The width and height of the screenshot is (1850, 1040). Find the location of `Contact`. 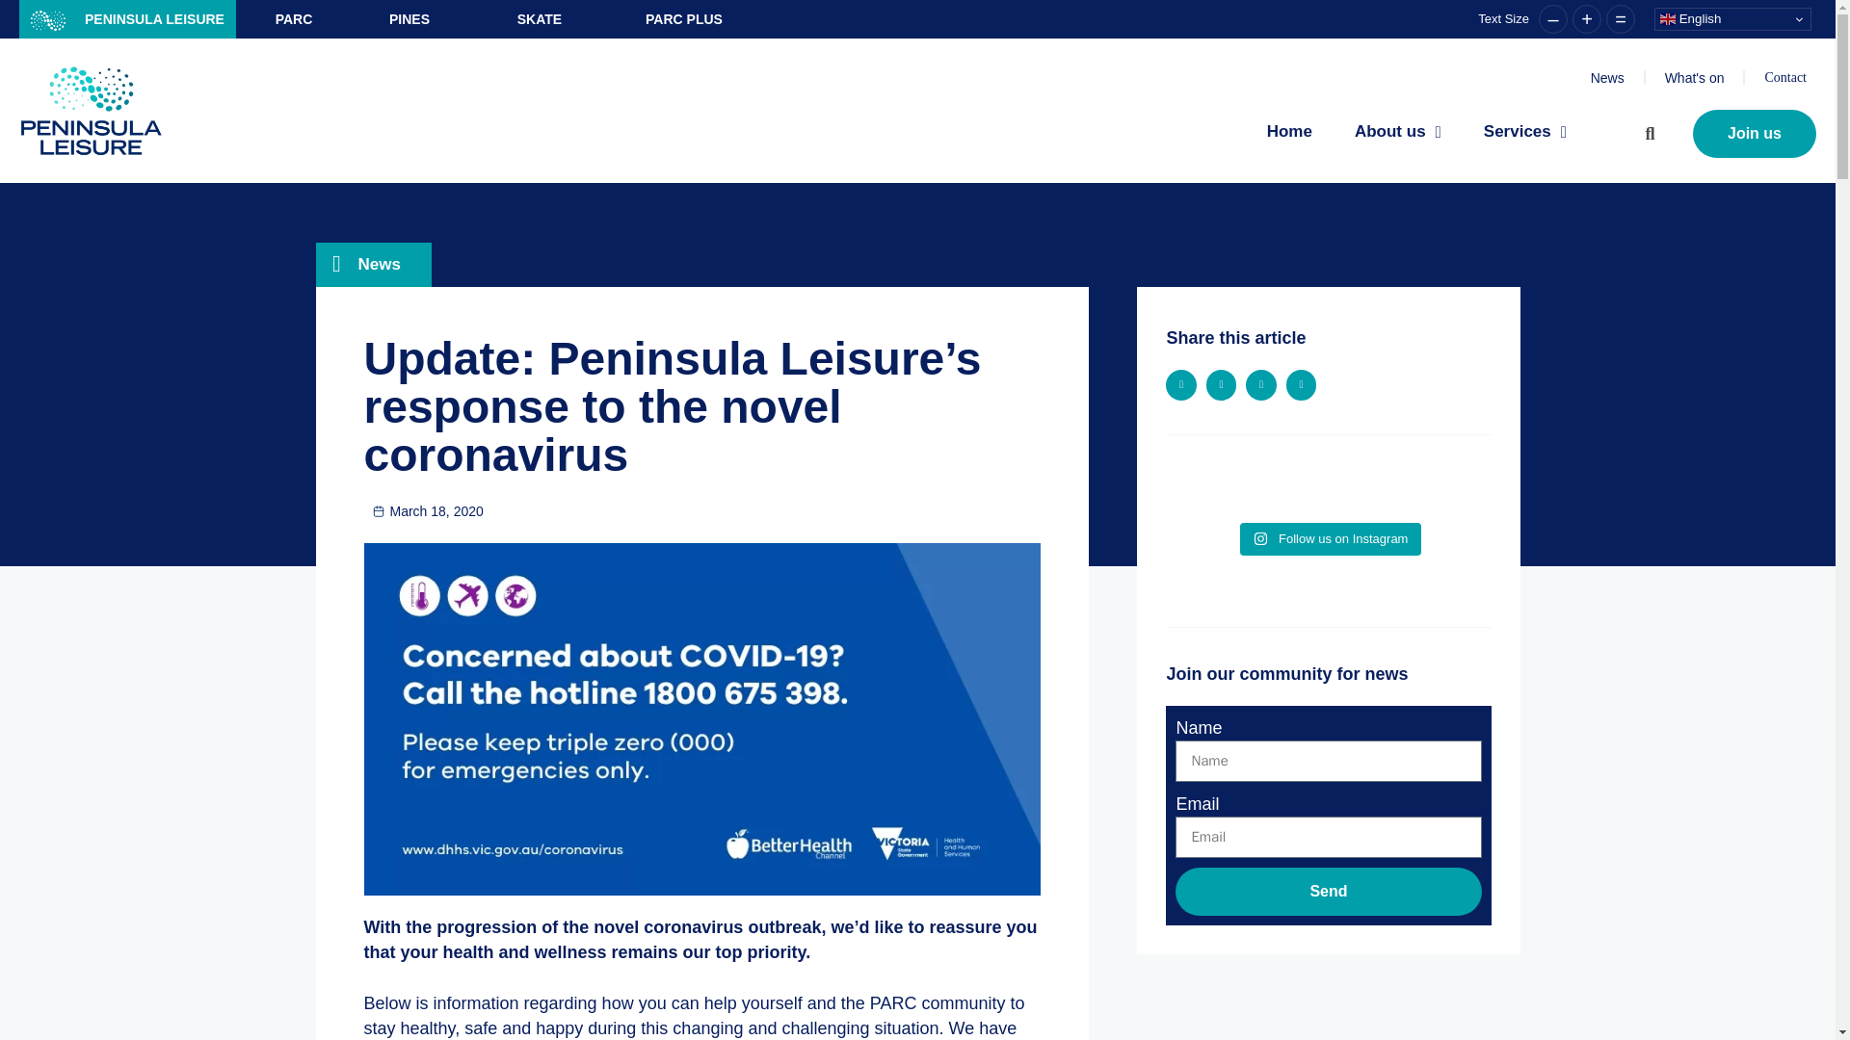

Contact is located at coordinates (1785, 77).